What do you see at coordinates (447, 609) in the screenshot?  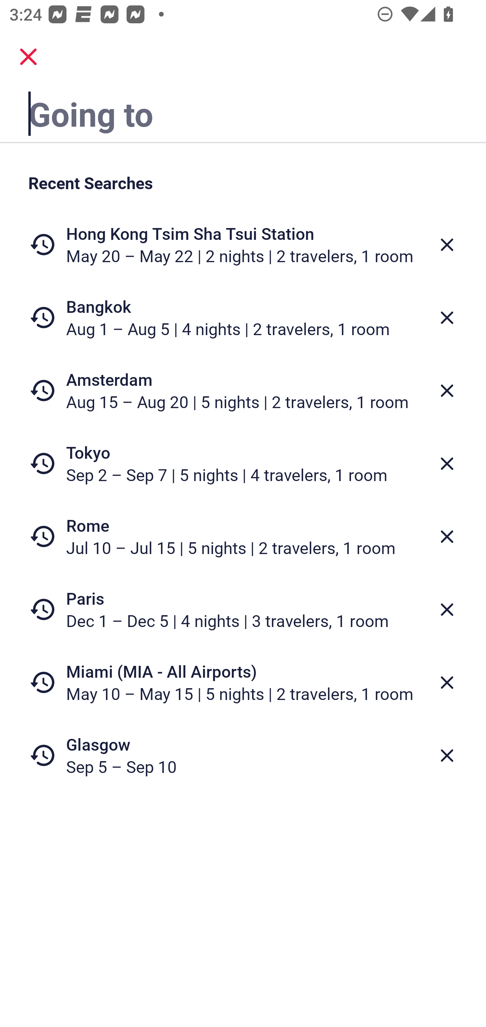 I see `Delete from recent searches` at bounding box center [447, 609].